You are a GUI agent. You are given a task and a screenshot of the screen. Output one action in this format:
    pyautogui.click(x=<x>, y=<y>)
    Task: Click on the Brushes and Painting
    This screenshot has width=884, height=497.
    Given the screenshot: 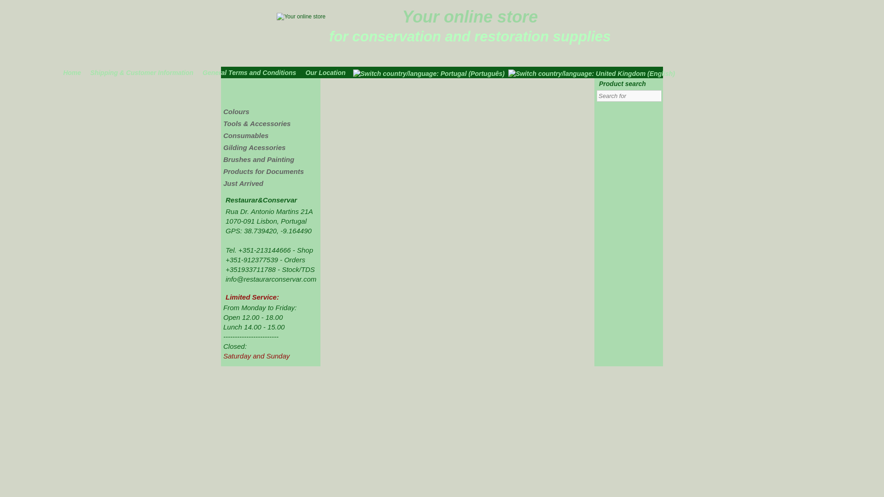 What is the action you would take?
    pyautogui.click(x=259, y=159)
    